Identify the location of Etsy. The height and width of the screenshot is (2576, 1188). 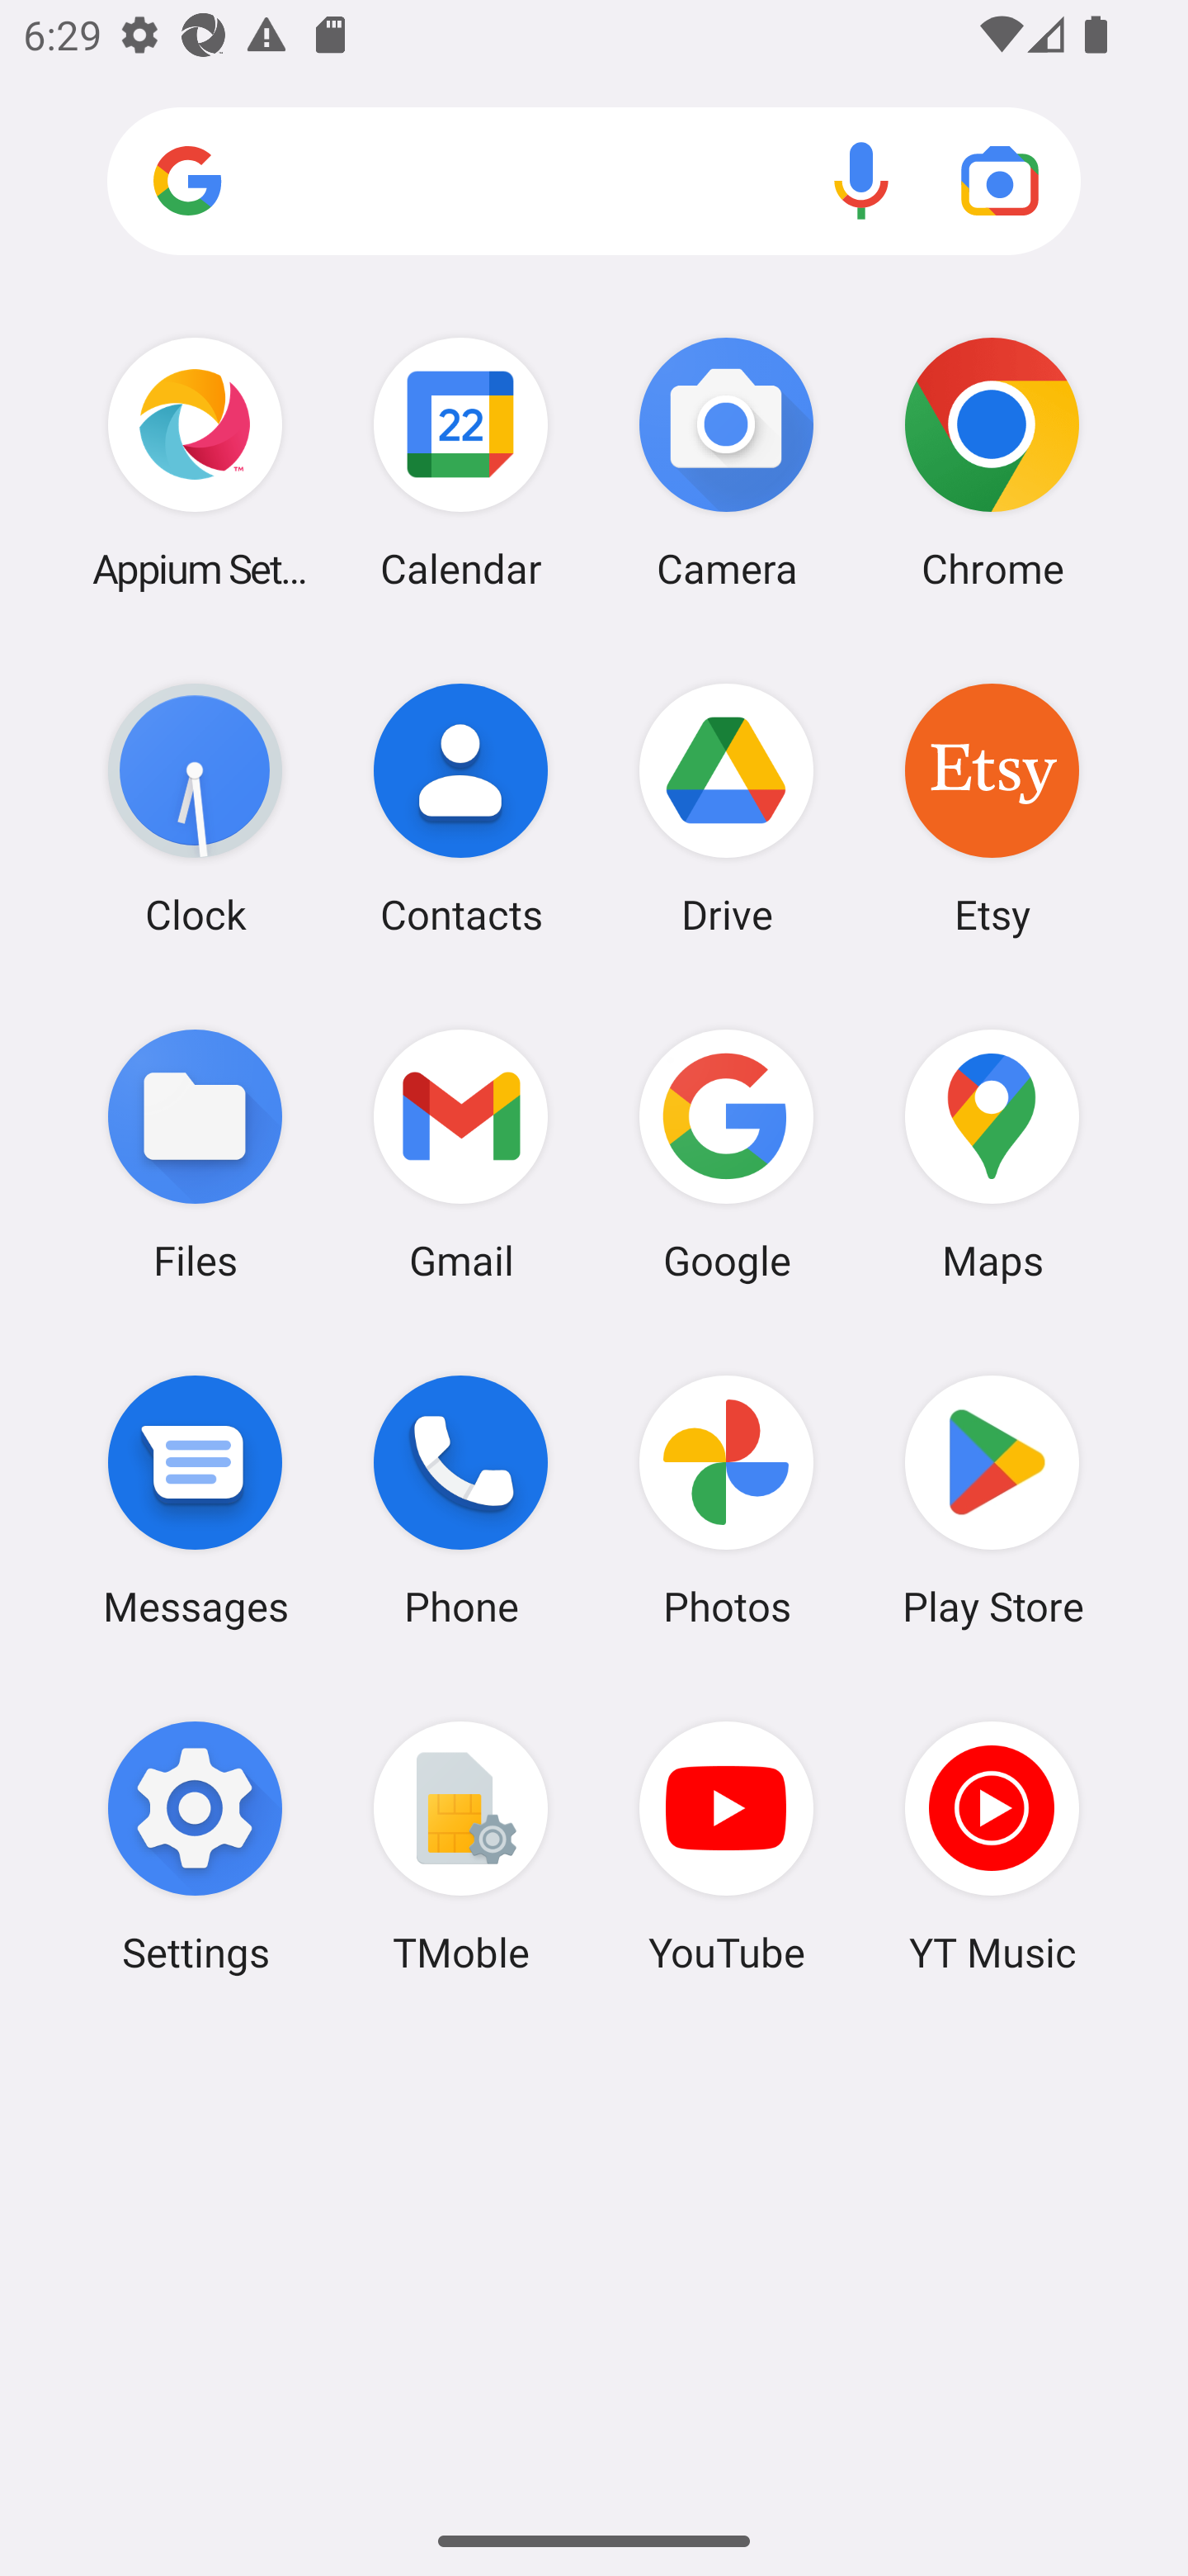
(992, 808).